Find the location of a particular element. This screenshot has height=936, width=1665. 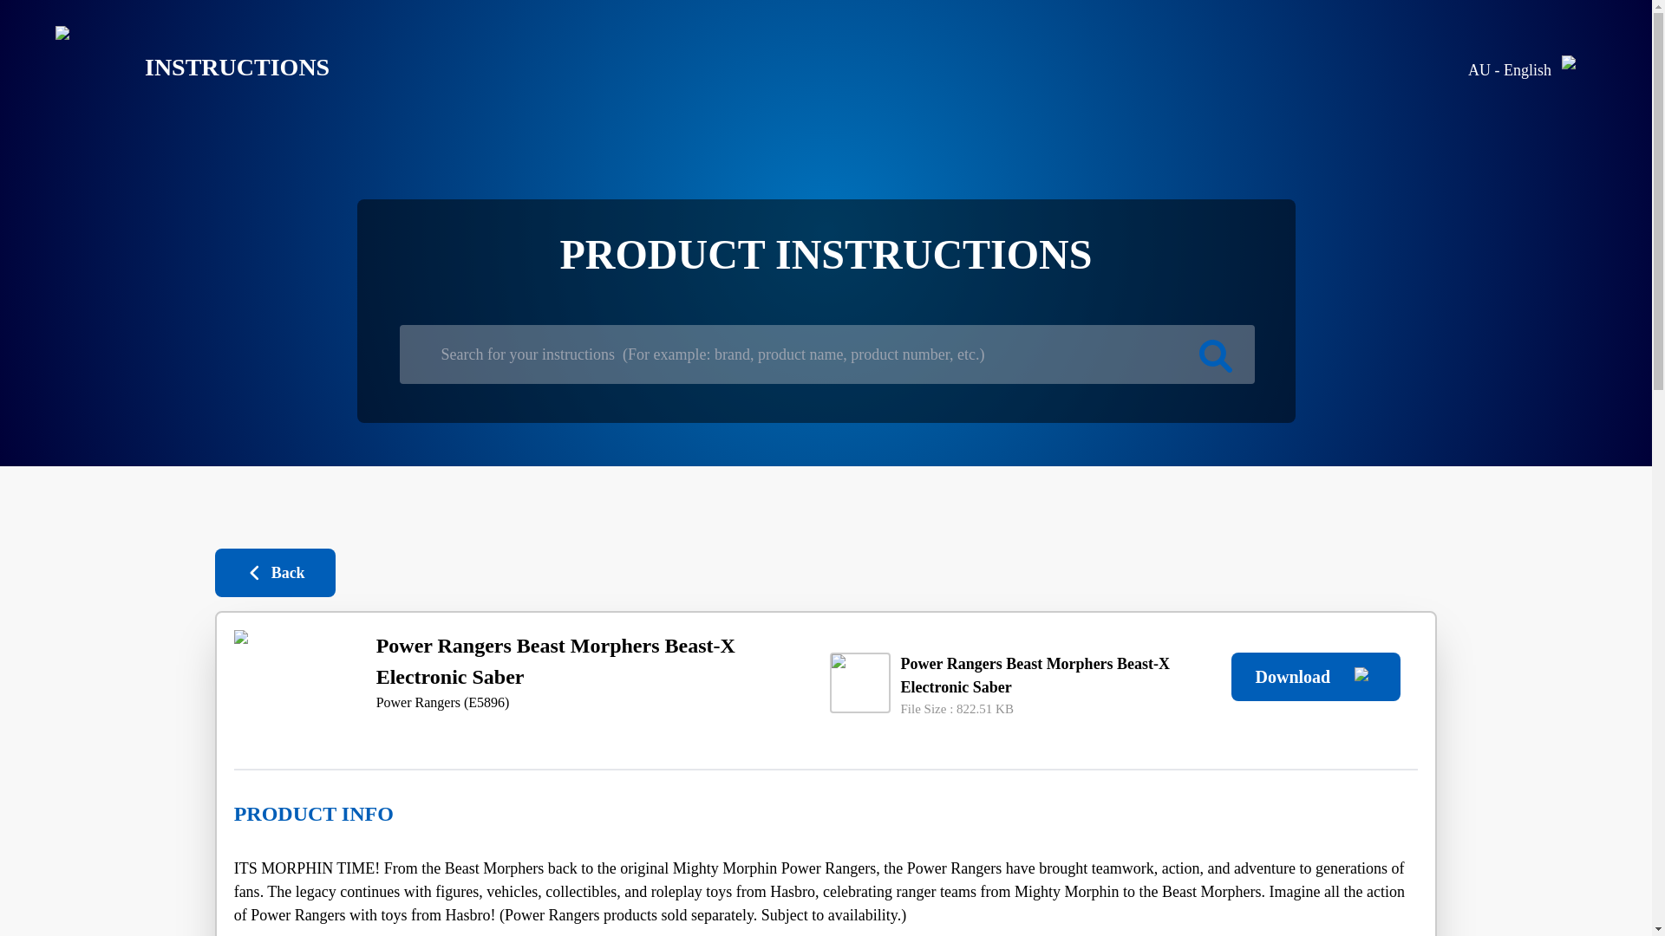

Download is located at coordinates (1316, 676).